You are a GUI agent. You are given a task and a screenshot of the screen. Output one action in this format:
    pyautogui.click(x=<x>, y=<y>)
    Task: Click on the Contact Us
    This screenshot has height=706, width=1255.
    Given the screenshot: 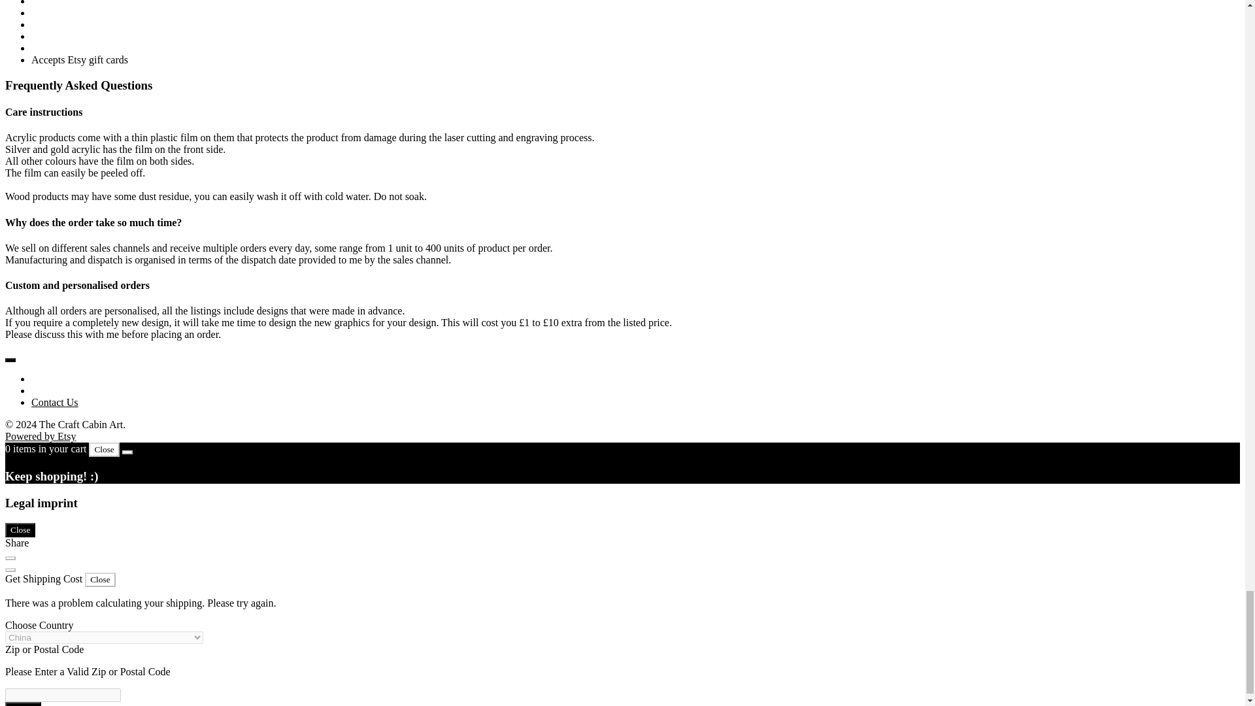 What is the action you would take?
    pyautogui.click(x=55, y=402)
    